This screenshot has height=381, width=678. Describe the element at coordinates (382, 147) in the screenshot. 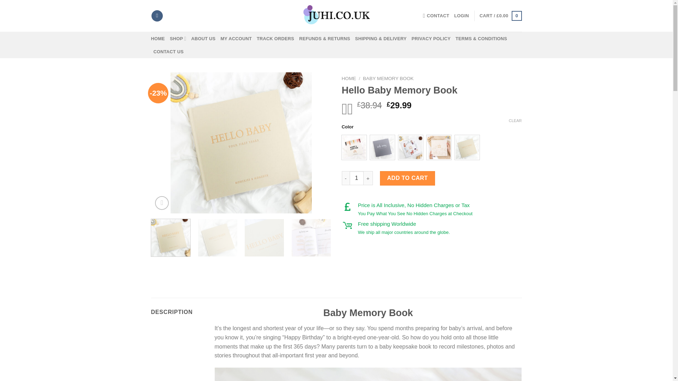

I see `Grey` at that location.